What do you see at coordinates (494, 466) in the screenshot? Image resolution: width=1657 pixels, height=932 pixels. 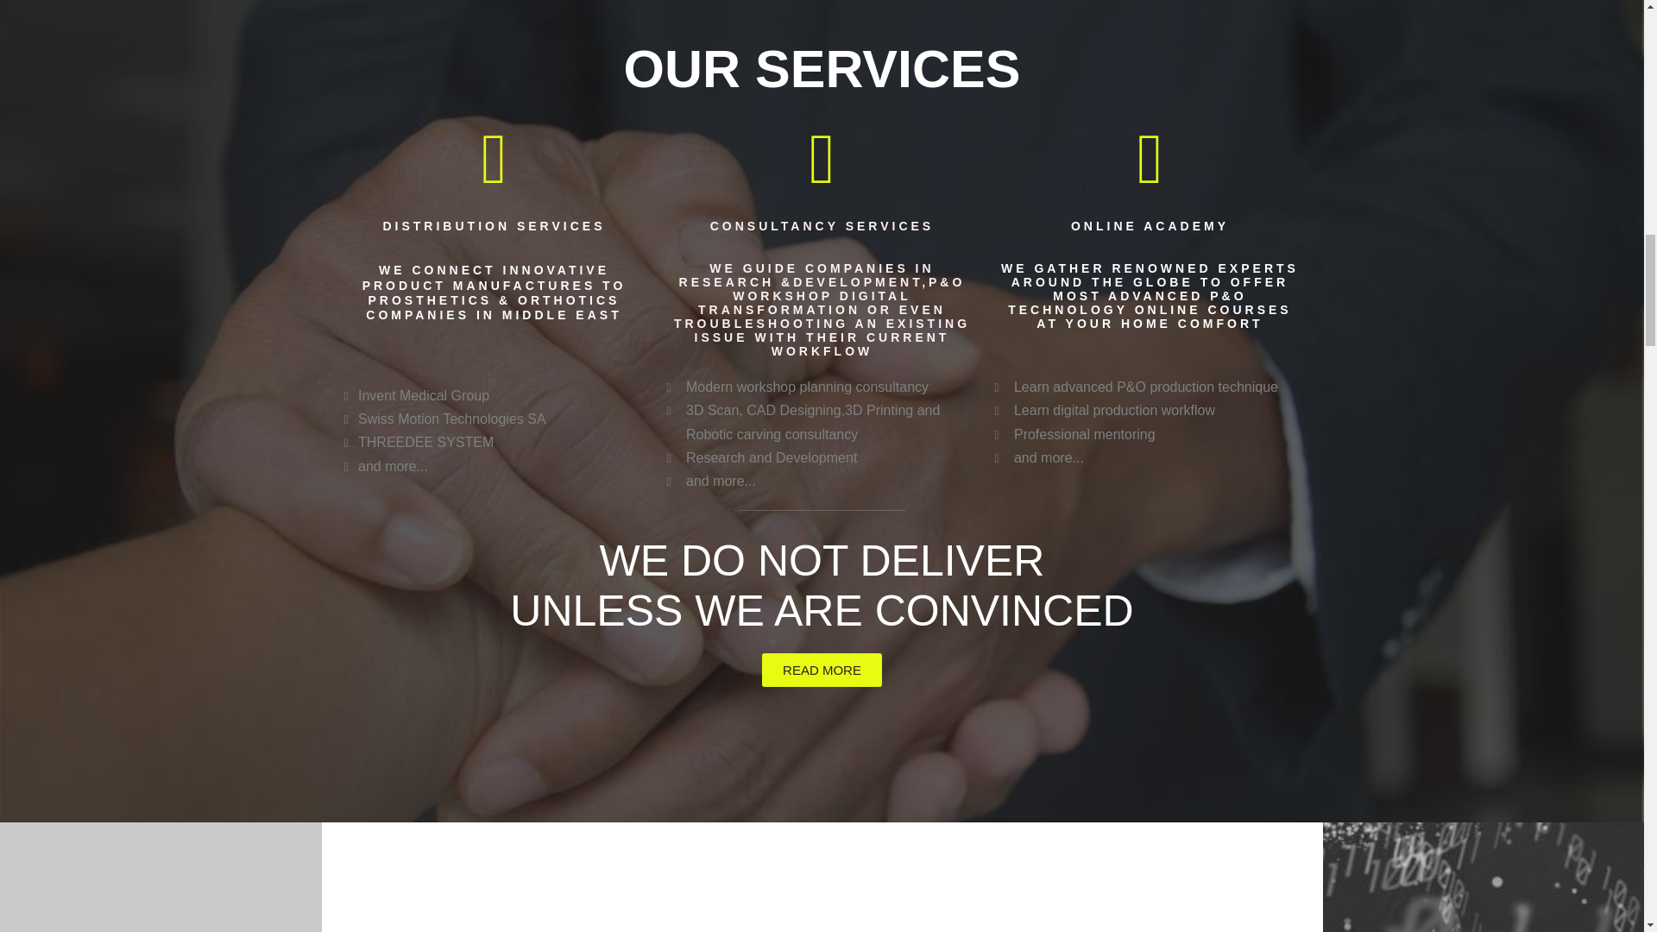 I see `and more...` at bounding box center [494, 466].